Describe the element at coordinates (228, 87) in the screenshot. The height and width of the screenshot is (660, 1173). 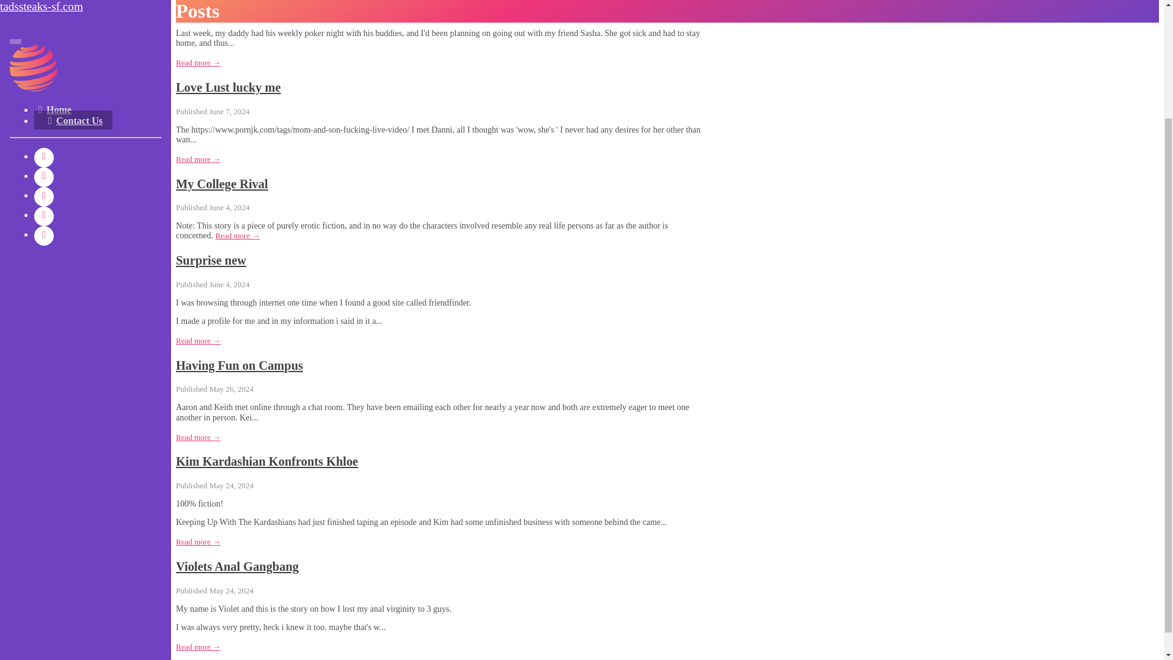
I see `Love Lust lucky me` at that location.